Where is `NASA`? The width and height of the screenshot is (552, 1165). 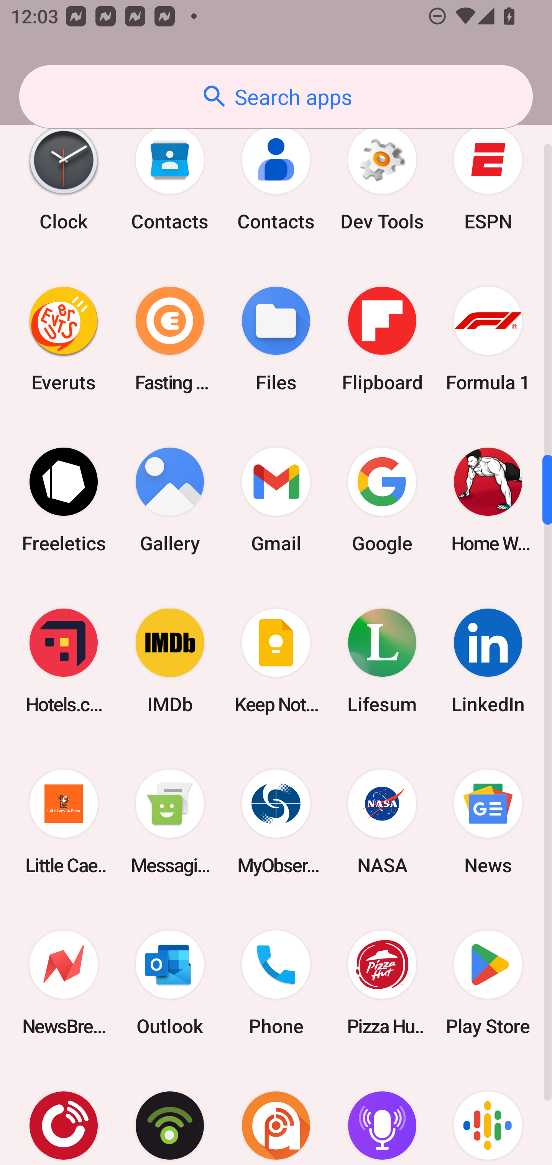
NASA is located at coordinates (382, 822).